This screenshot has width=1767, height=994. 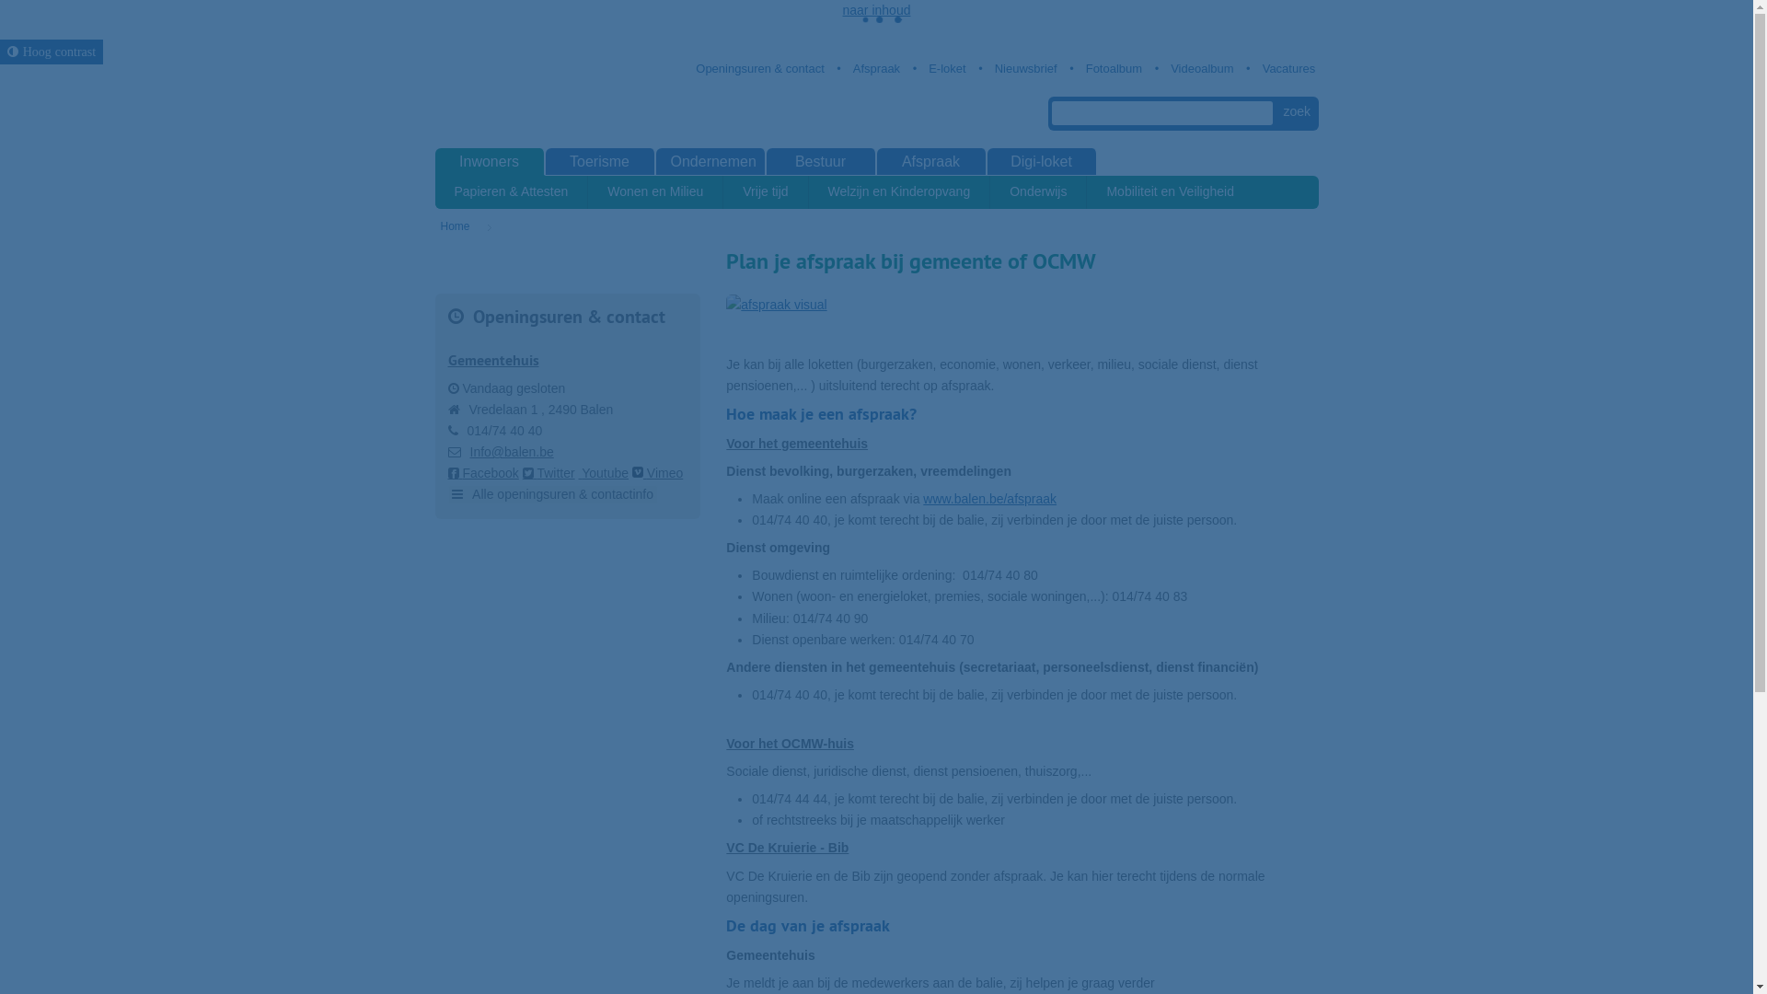 What do you see at coordinates (512, 452) in the screenshot?
I see `Info@balen.be` at bounding box center [512, 452].